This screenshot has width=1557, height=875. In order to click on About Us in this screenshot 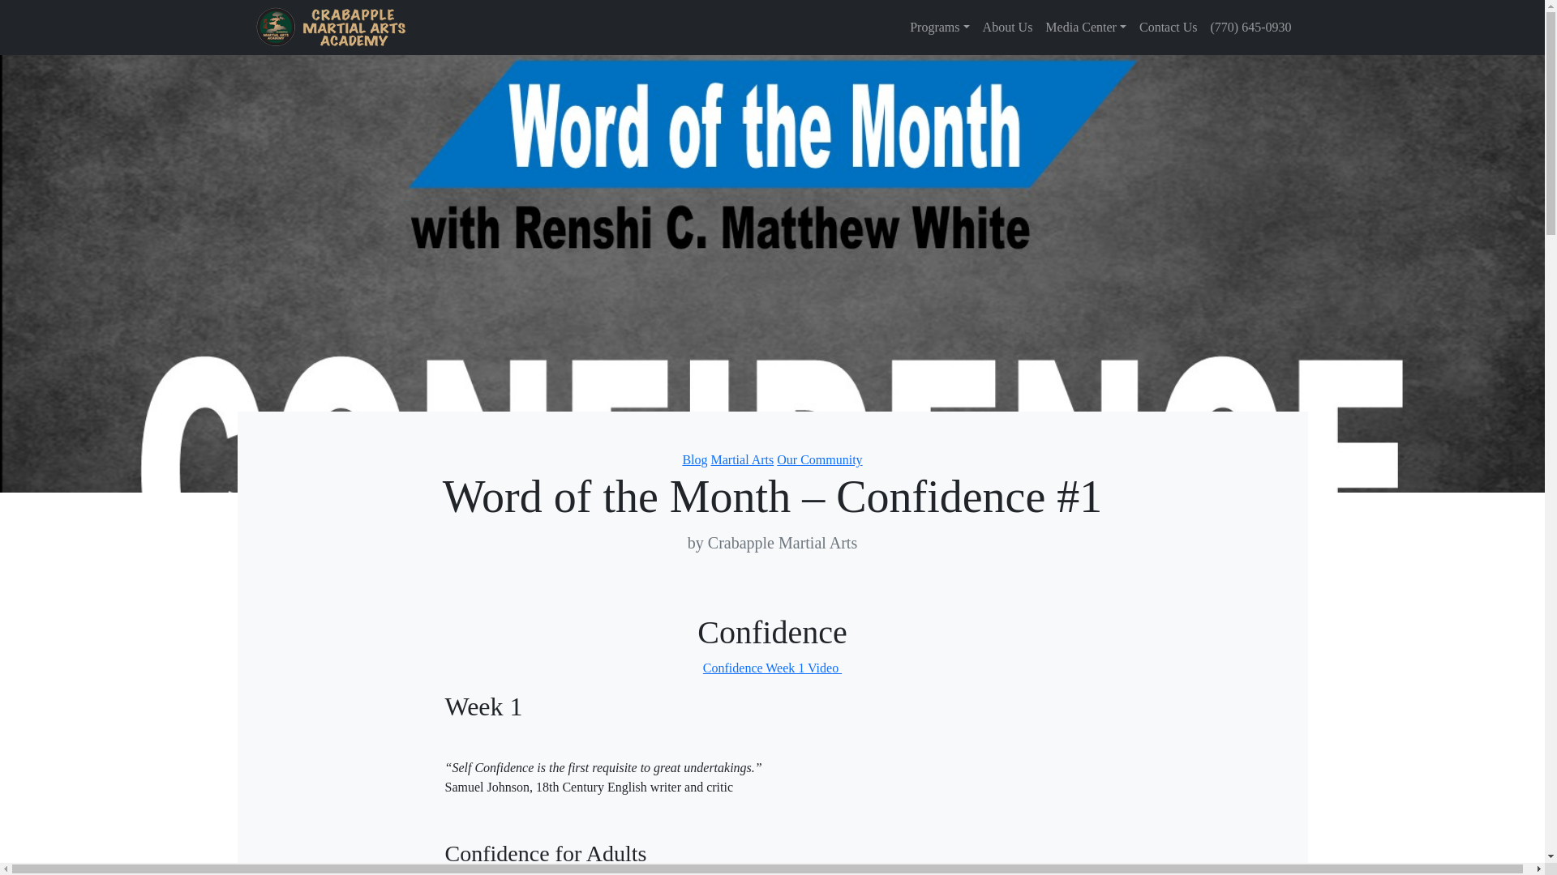, I will do `click(1007, 28)`.